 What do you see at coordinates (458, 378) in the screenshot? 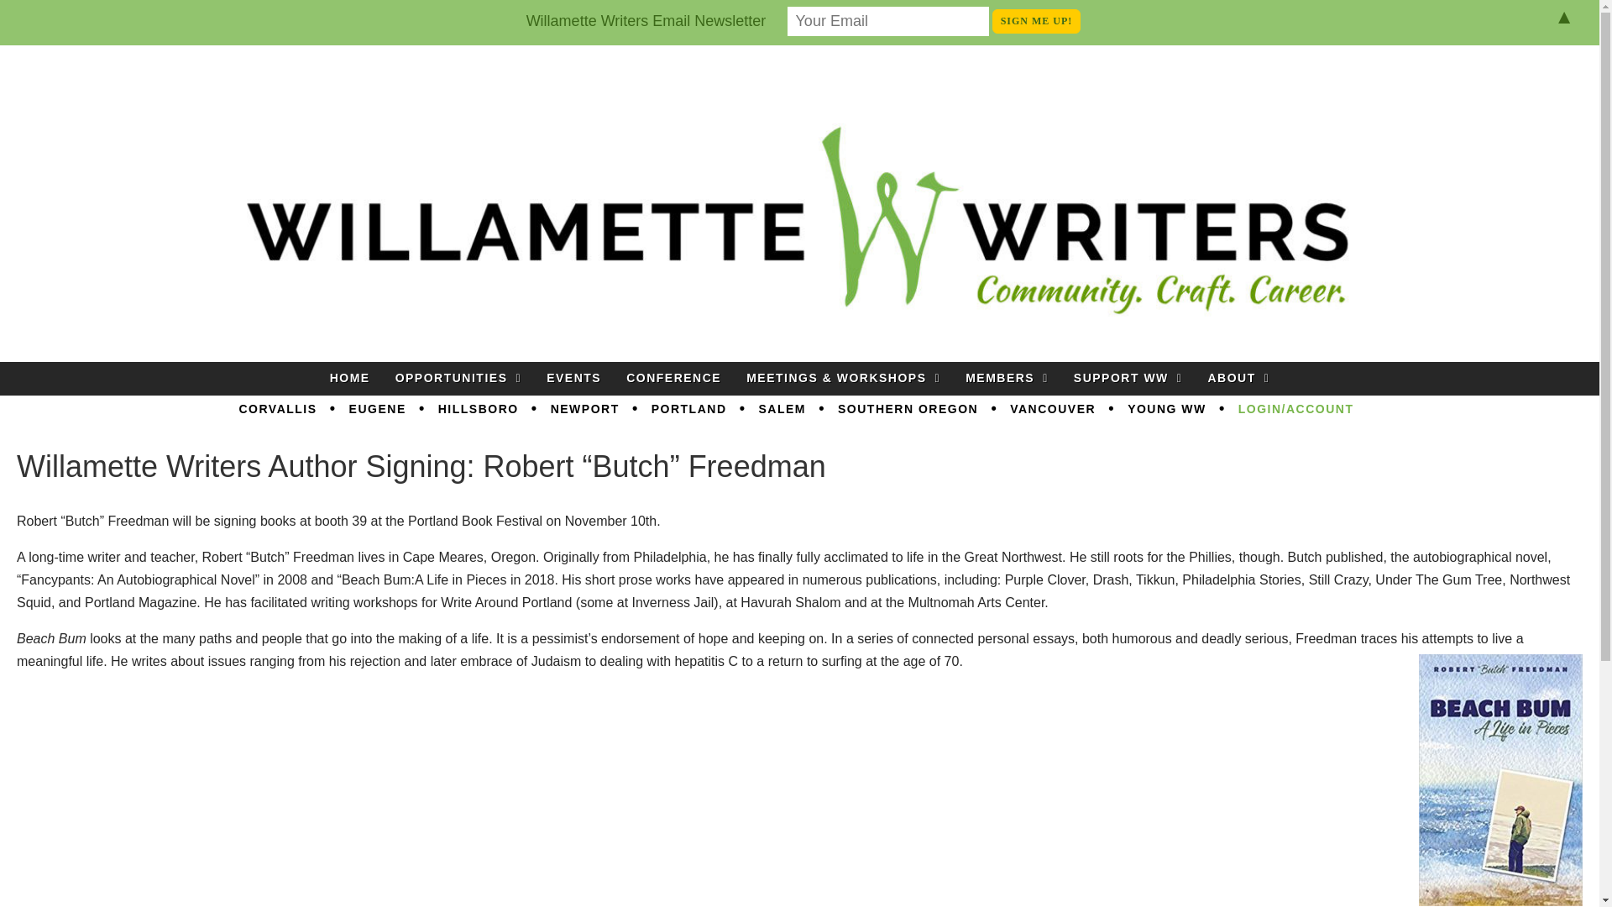
I see `OPPORTUNITIES` at bounding box center [458, 378].